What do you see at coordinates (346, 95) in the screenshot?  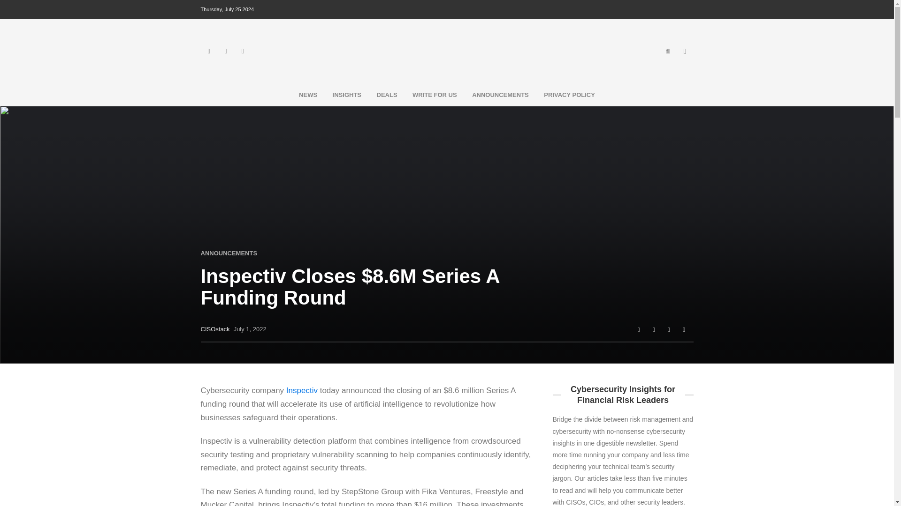 I see `INSIGHTS` at bounding box center [346, 95].